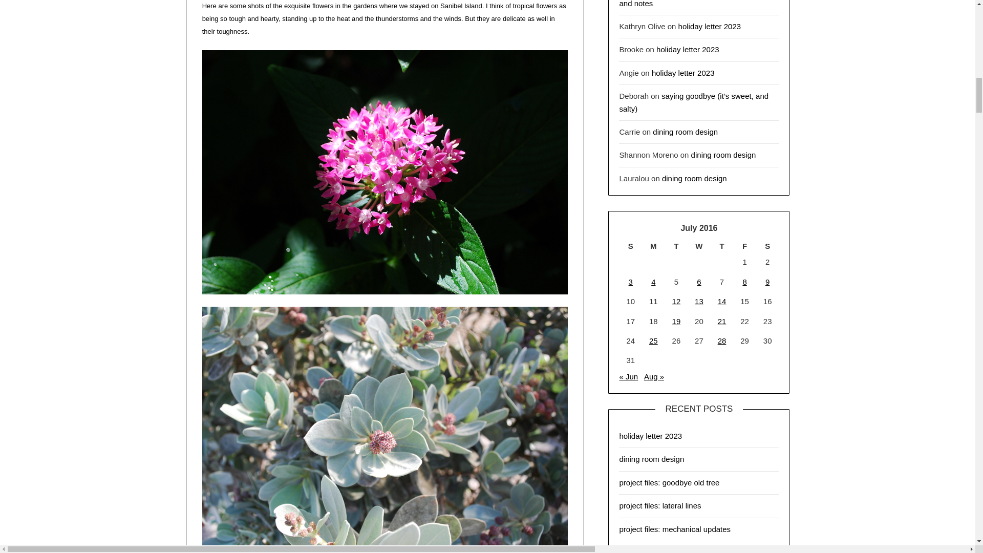  Describe the element at coordinates (699, 246) in the screenshot. I see `Wednesday` at that location.